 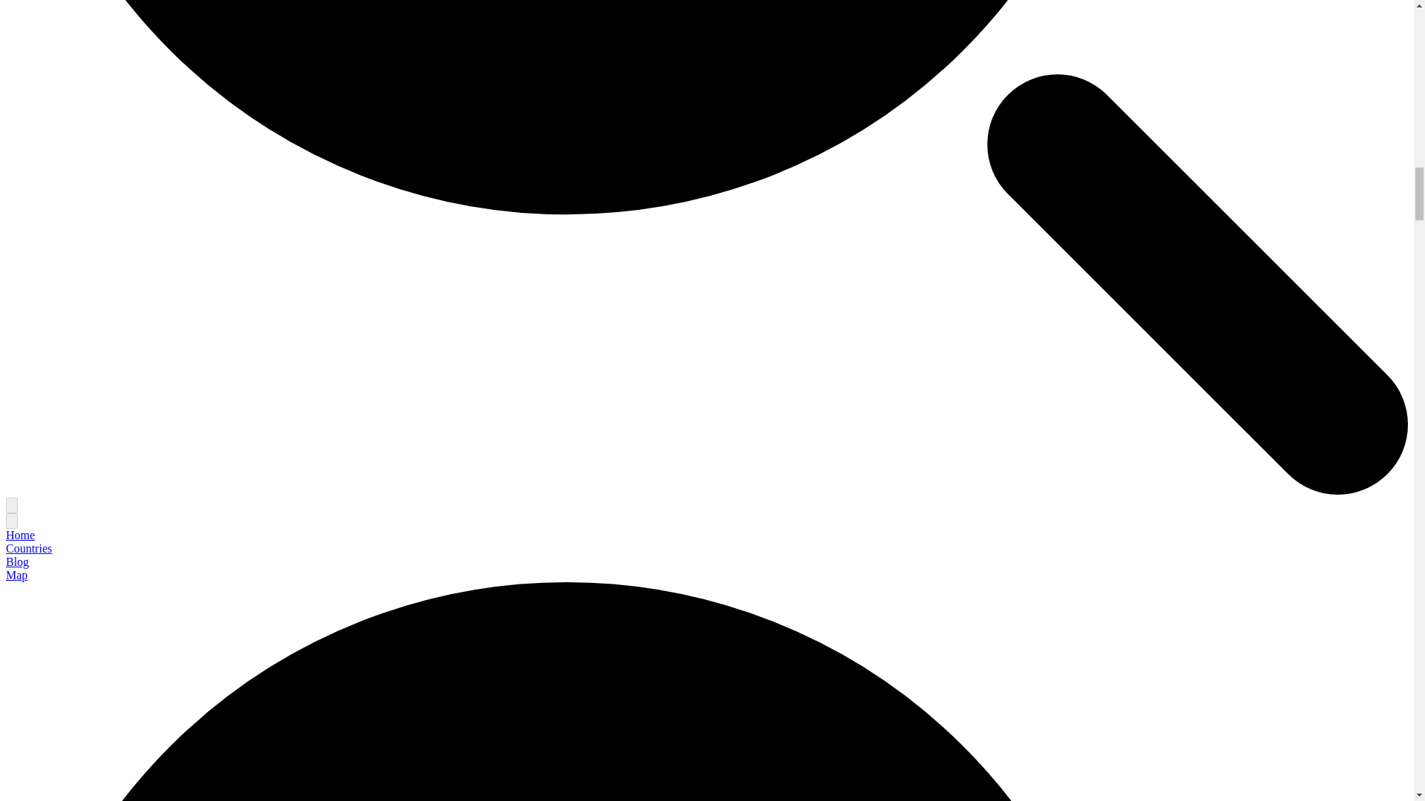 What do you see at coordinates (19, 535) in the screenshot?
I see `Home` at bounding box center [19, 535].